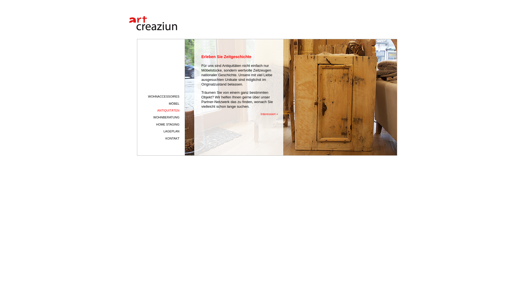 The width and height of the screenshot is (526, 296). What do you see at coordinates (158, 96) in the screenshot?
I see `WOHNACCESSOIRES` at bounding box center [158, 96].